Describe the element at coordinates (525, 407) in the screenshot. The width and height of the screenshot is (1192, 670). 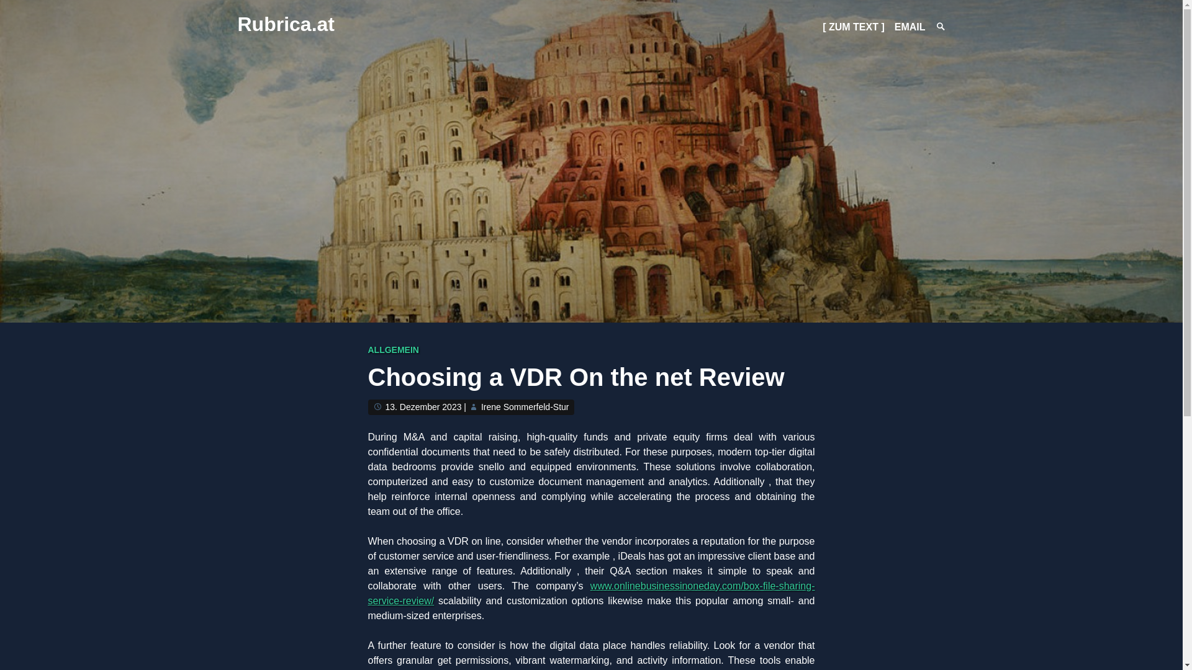
I see `Irene Sommerfeld-Stur` at that location.